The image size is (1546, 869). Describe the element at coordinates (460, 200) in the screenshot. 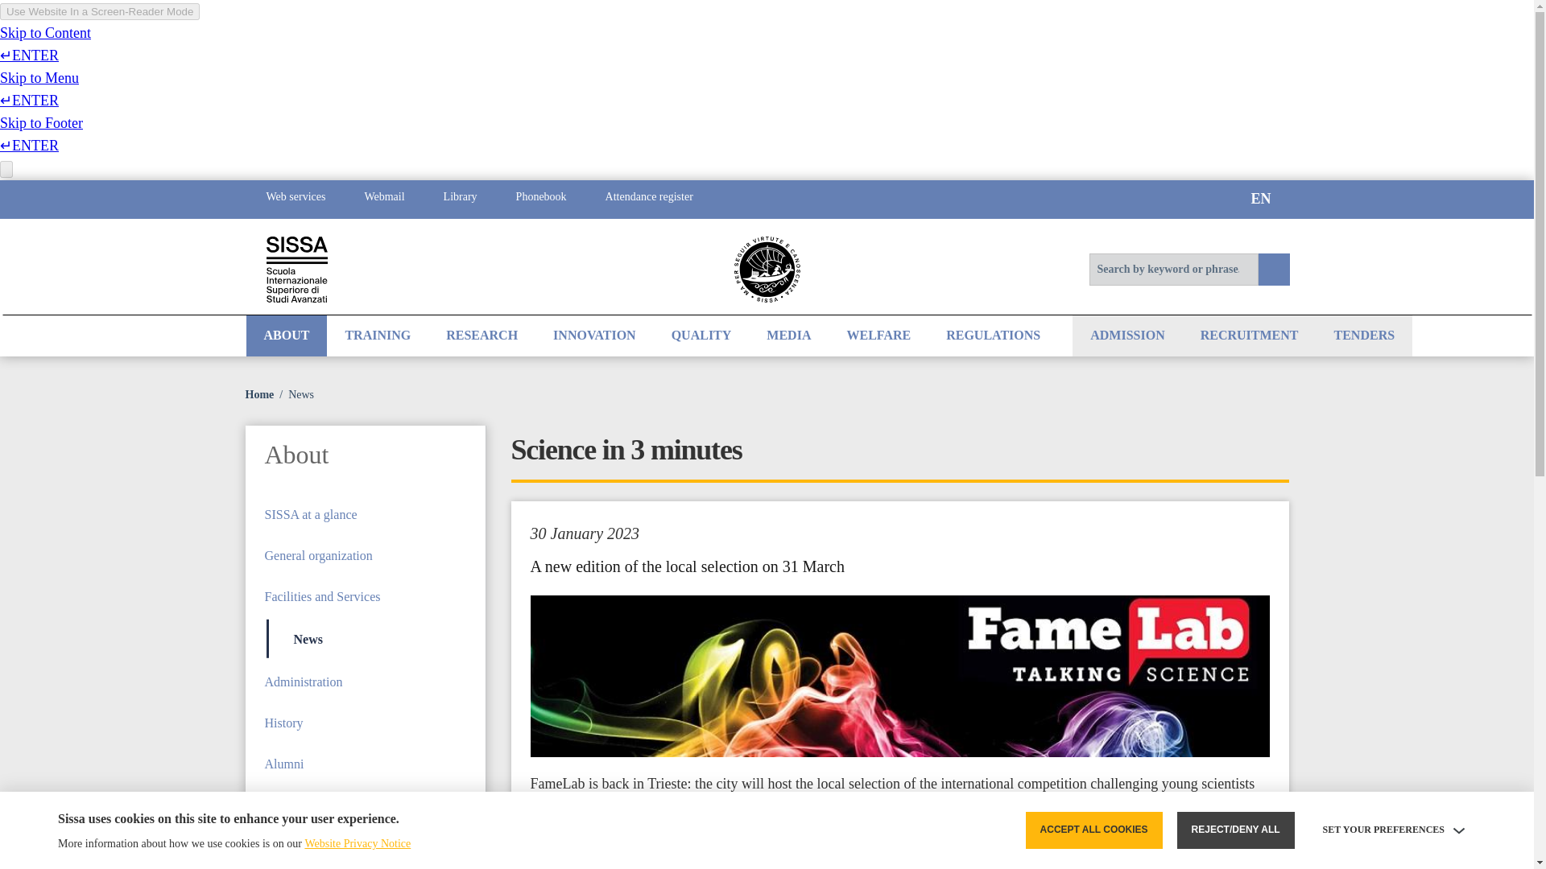

I see `Library` at that location.